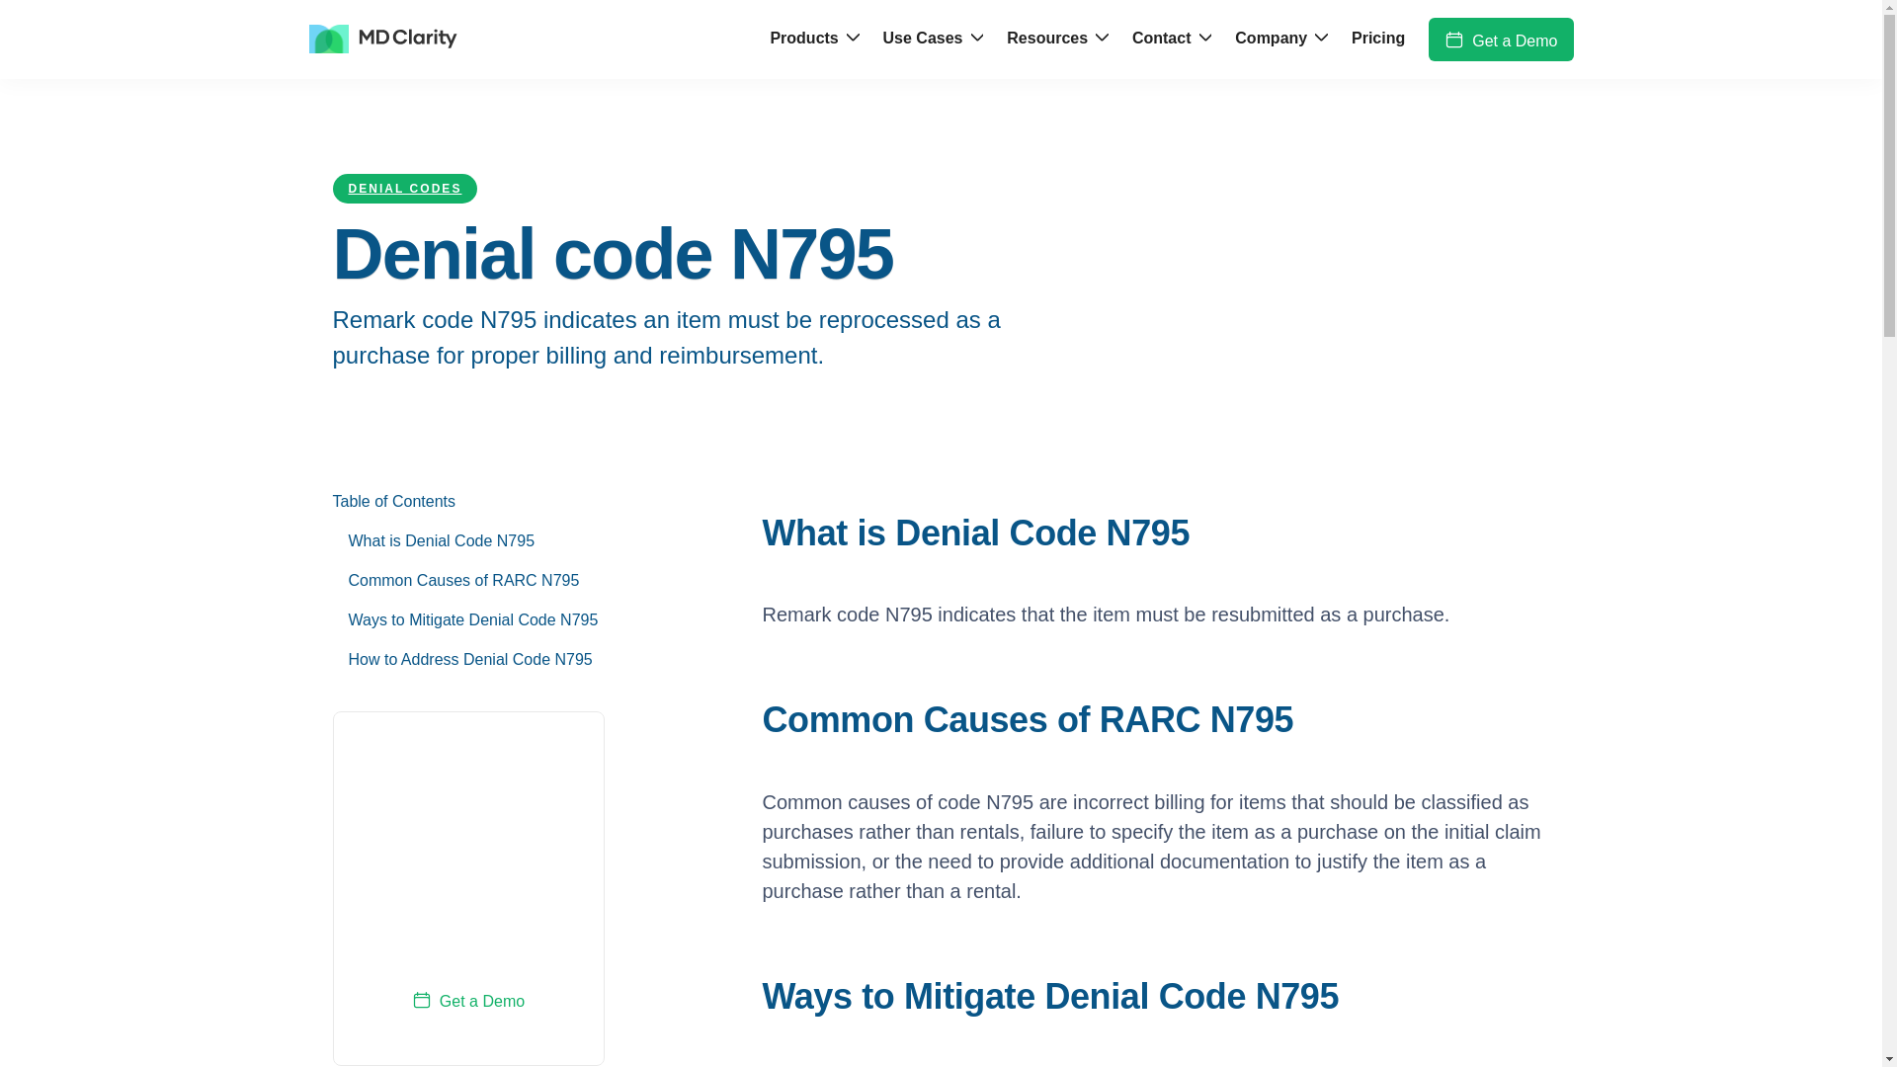 This screenshot has width=1897, height=1067. Describe the element at coordinates (468, 1000) in the screenshot. I see `Get a Demo` at that location.